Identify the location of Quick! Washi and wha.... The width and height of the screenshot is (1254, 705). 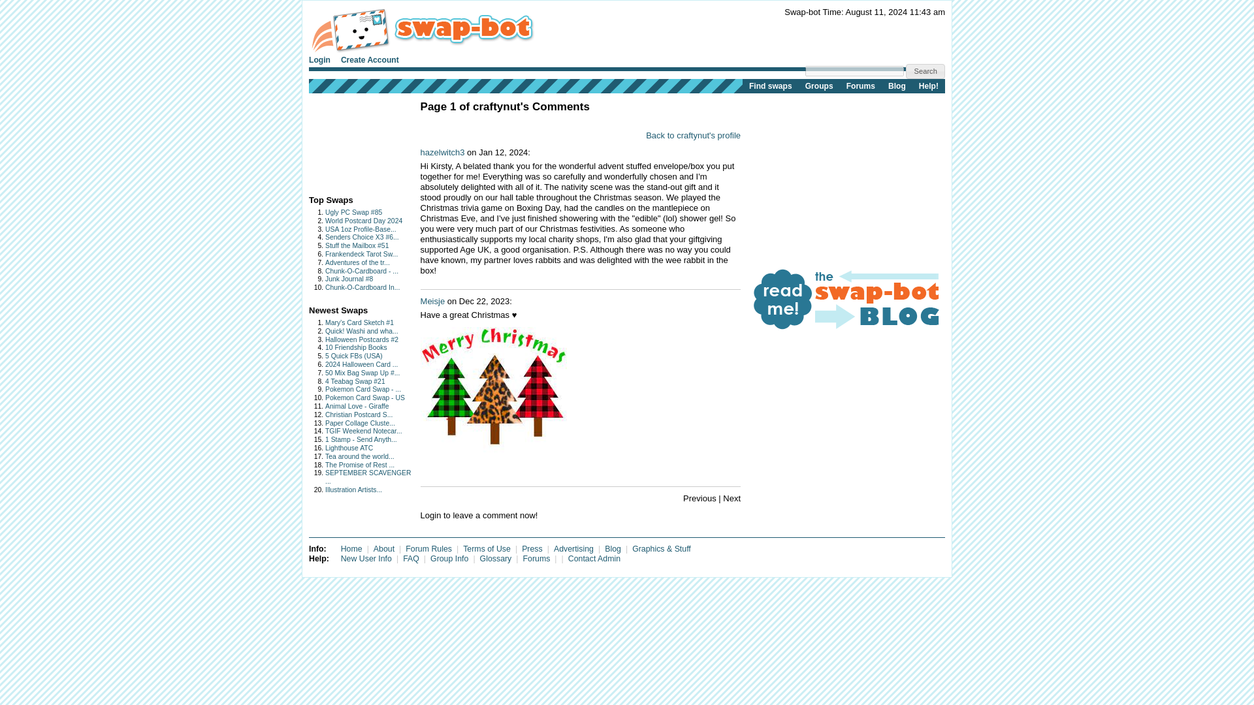
(362, 332).